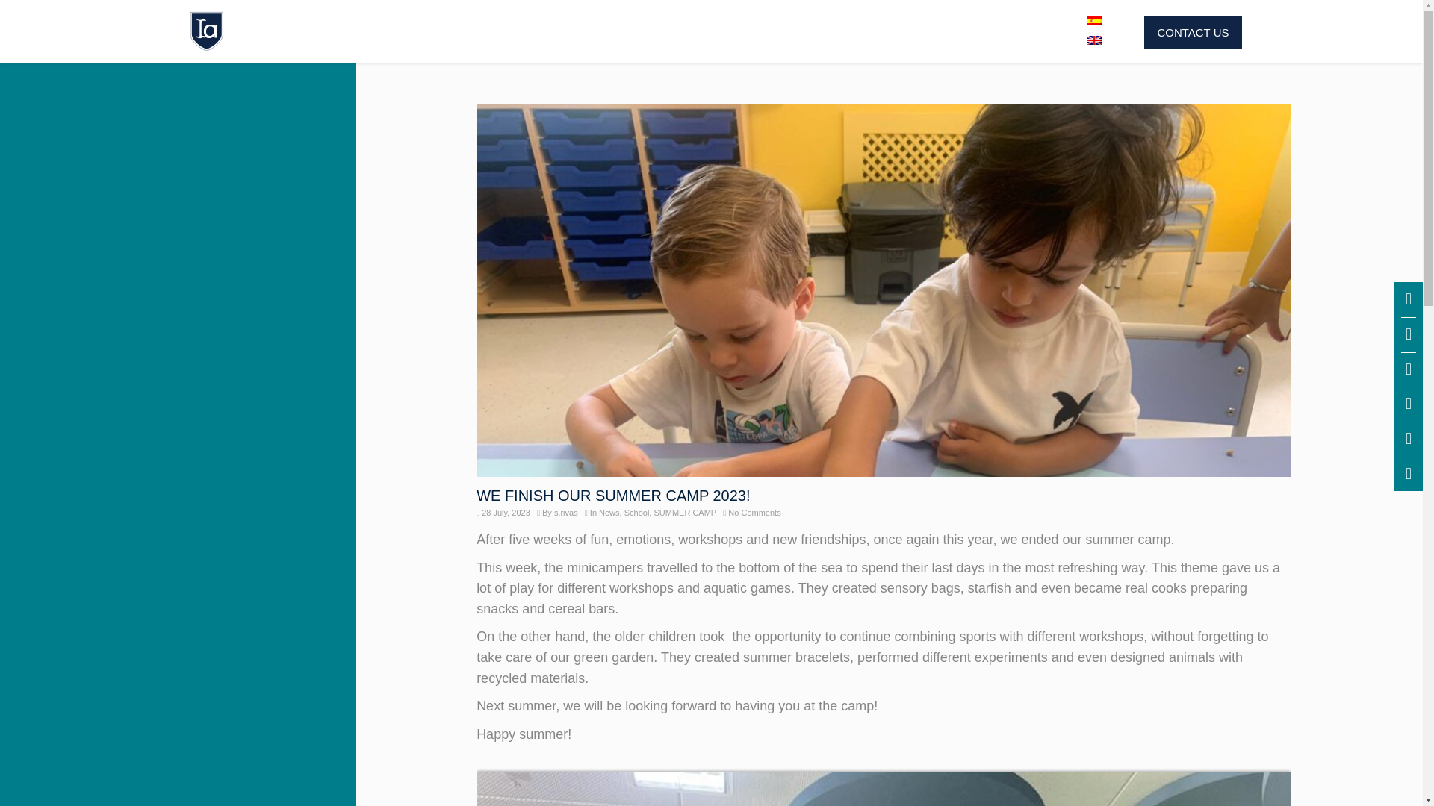 The width and height of the screenshot is (1434, 806). I want to click on ADMISSIONS, so click(532, 31).